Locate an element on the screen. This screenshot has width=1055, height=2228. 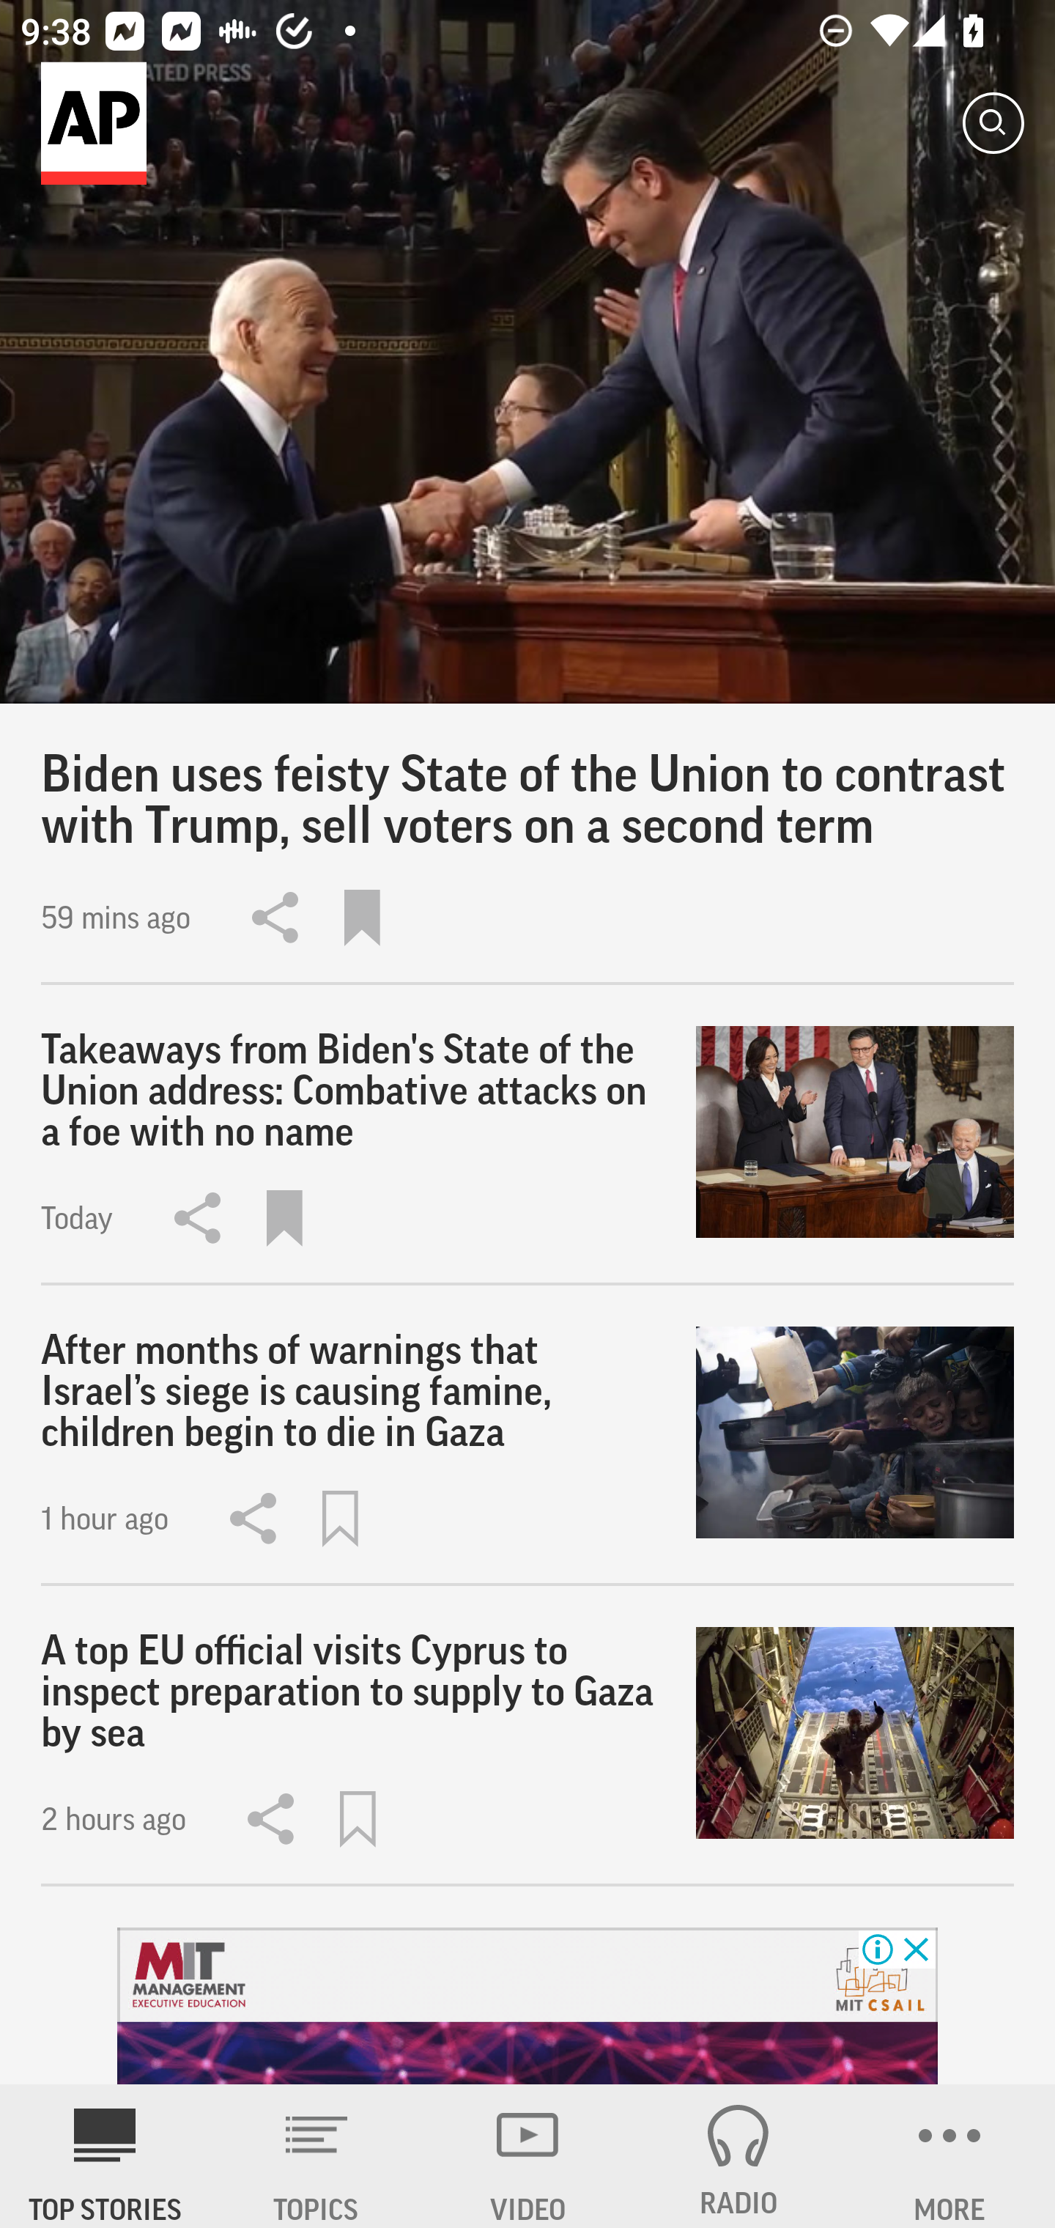
RADIO is located at coordinates (738, 2156).